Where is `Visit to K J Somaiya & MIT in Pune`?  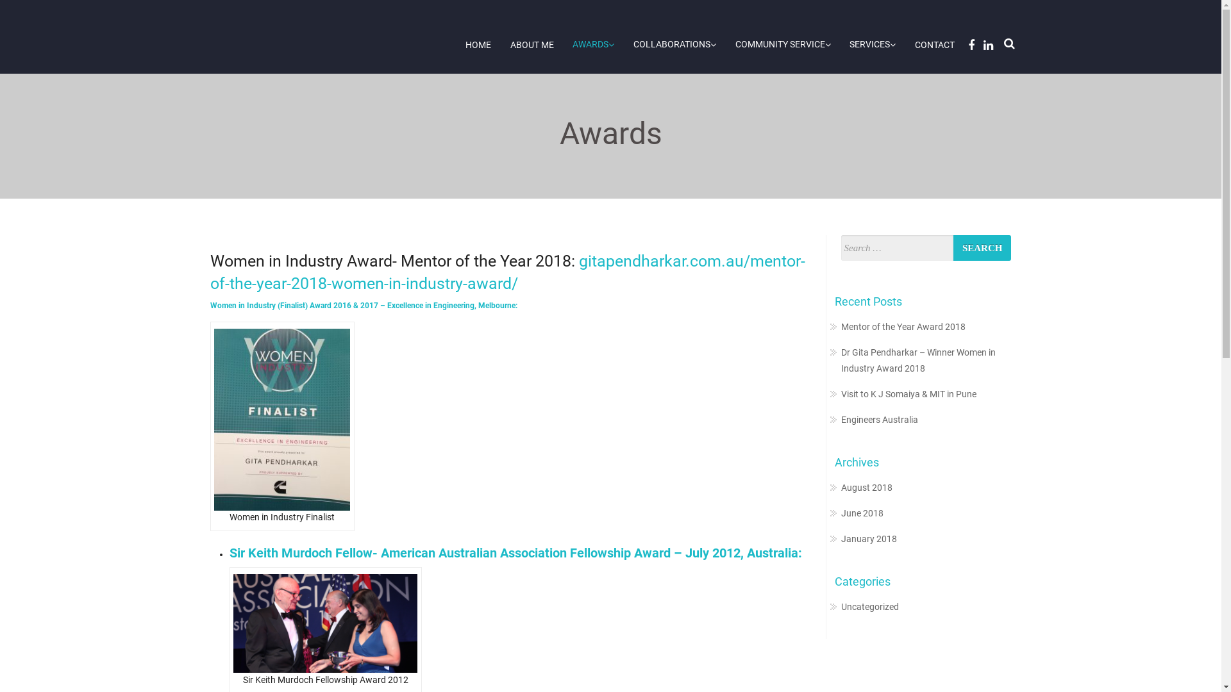
Visit to K J Somaiya & MIT in Pune is located at coordinates (909, 394).